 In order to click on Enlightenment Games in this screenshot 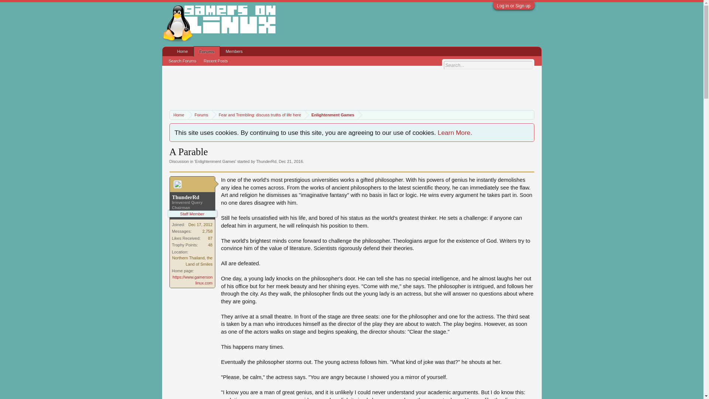, I will do `click(215, 161)`.